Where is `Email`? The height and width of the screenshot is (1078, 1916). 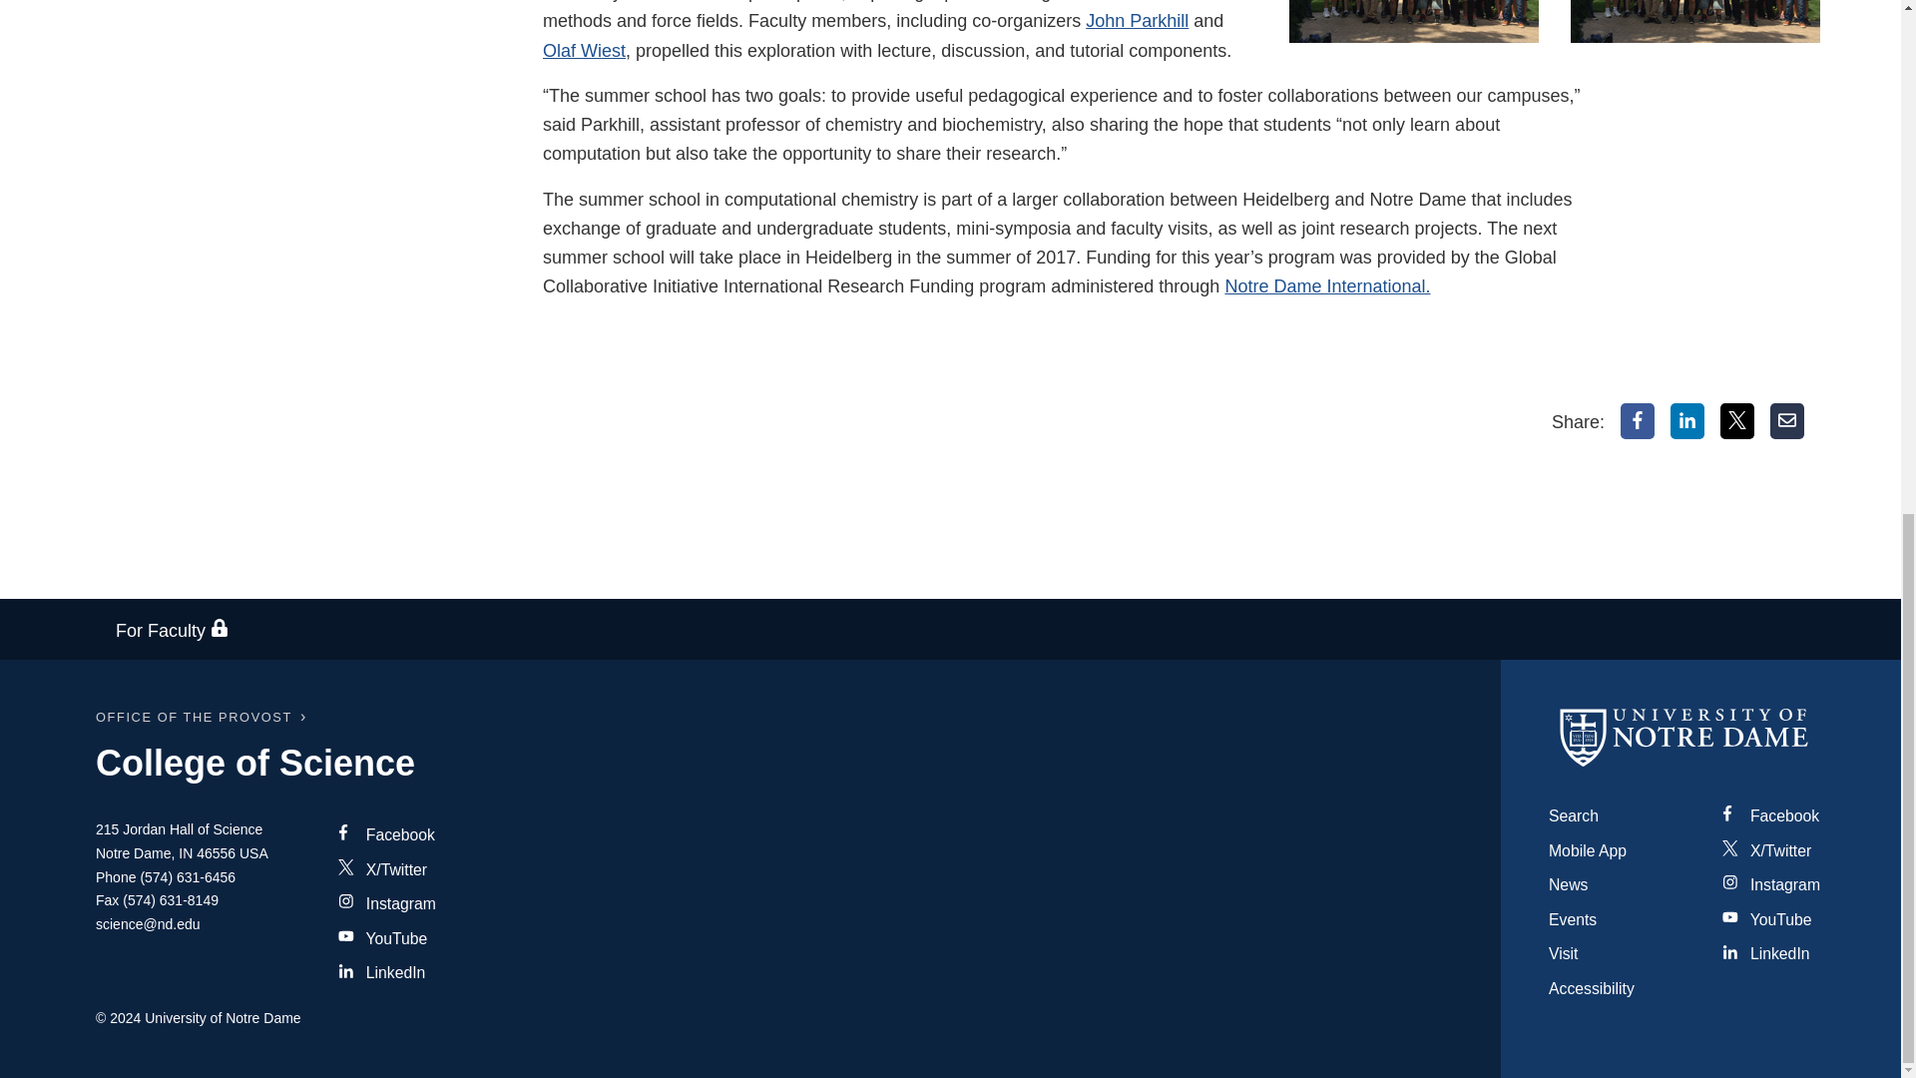 Email is located at coordinates (1787, 420).